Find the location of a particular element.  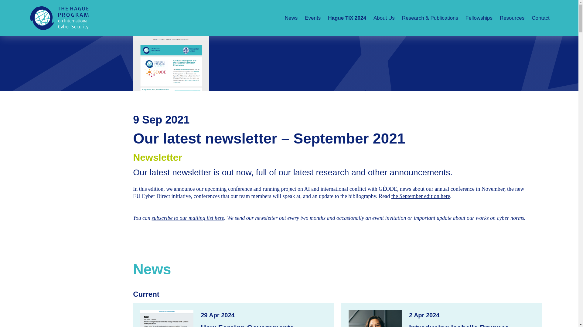

Hague TIX 2024 is located at coordinates (347, 18).